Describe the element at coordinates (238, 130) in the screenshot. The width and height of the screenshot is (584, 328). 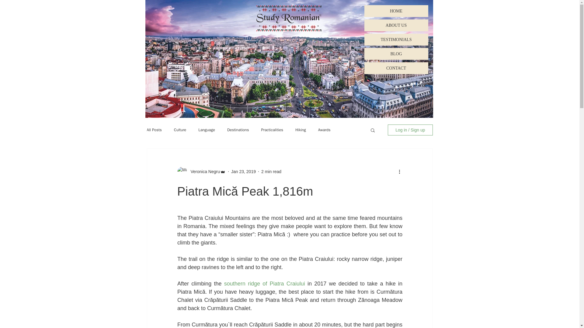
I see `Destinations` at that location.